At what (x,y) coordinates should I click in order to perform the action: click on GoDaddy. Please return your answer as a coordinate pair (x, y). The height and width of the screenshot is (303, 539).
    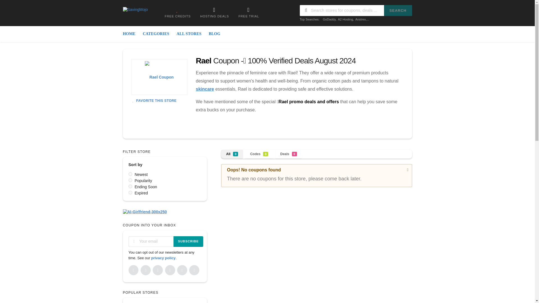
    Looking at the image, I should click on (329, 19).